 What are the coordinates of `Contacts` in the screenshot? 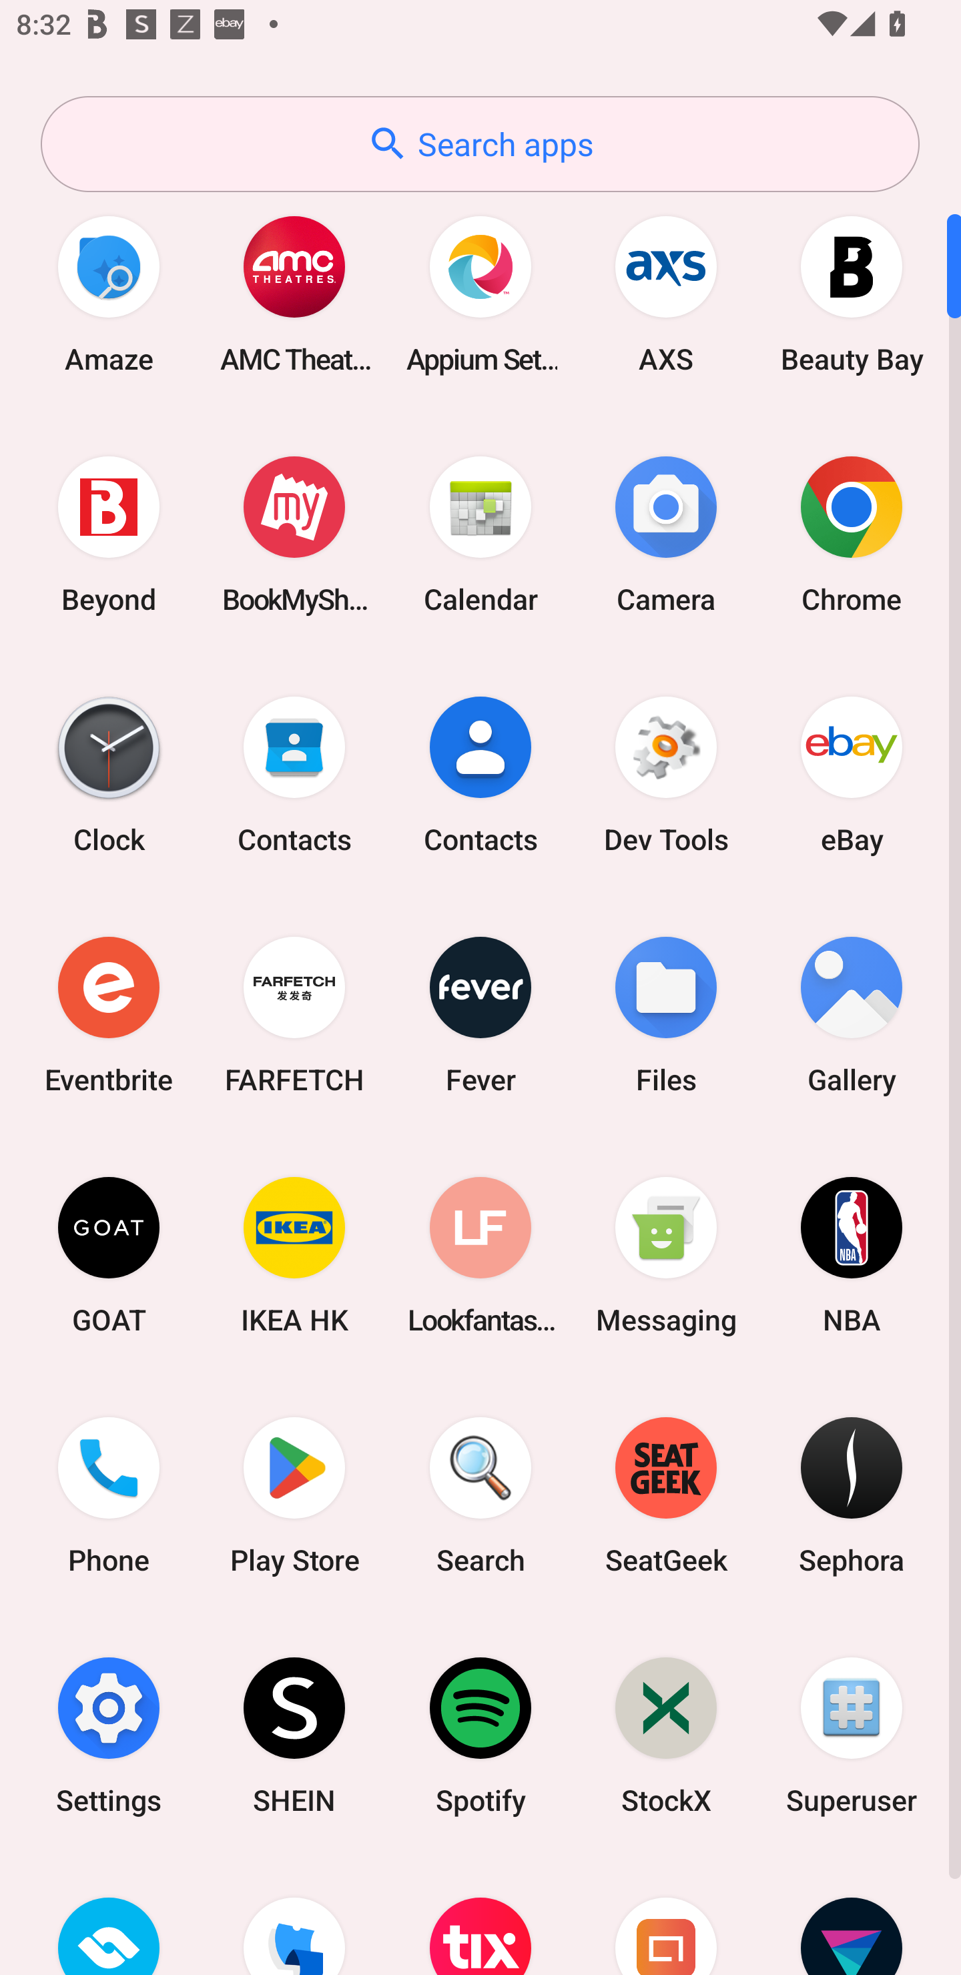 It's located at (480, 774).